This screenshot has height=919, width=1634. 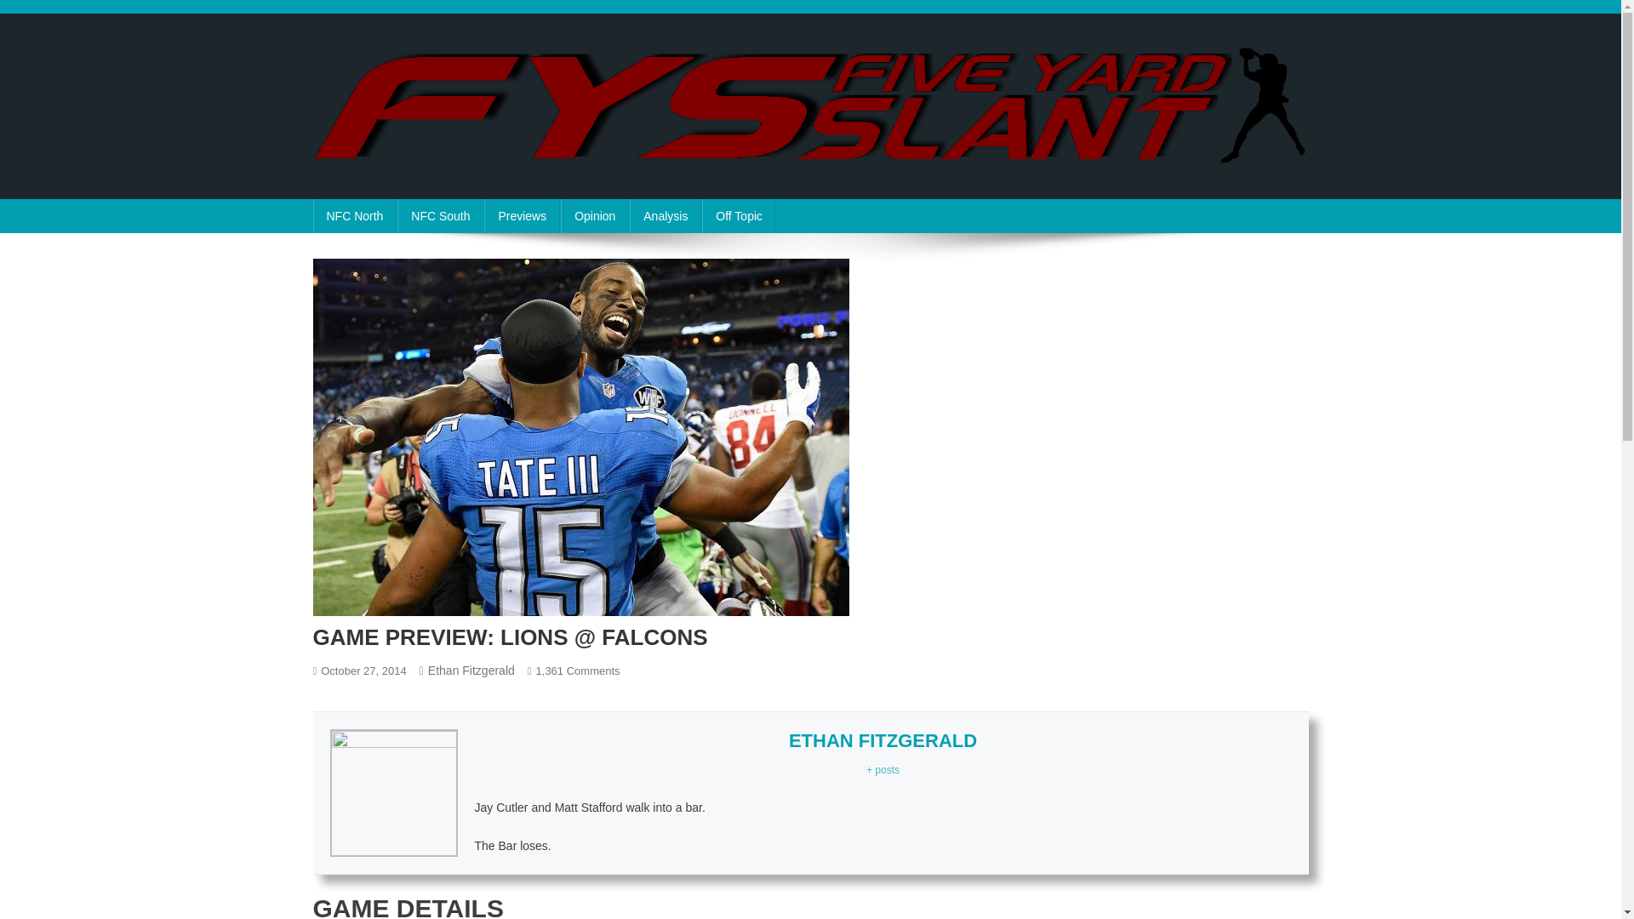 What do you see at coordinates (665, 216) in the screenshot?
I see `Analysis` at bounding box center [665, 216].